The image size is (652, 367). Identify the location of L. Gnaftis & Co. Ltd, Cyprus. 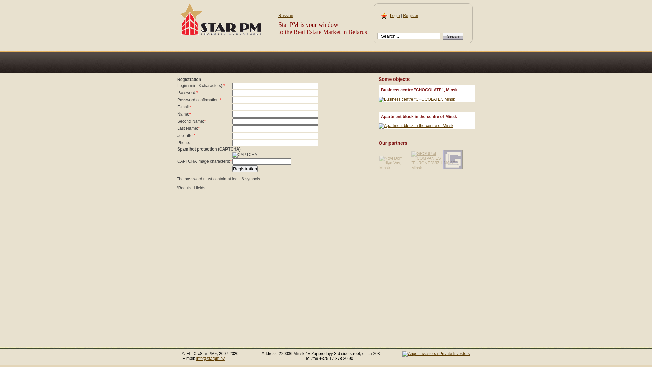
(453, 160).